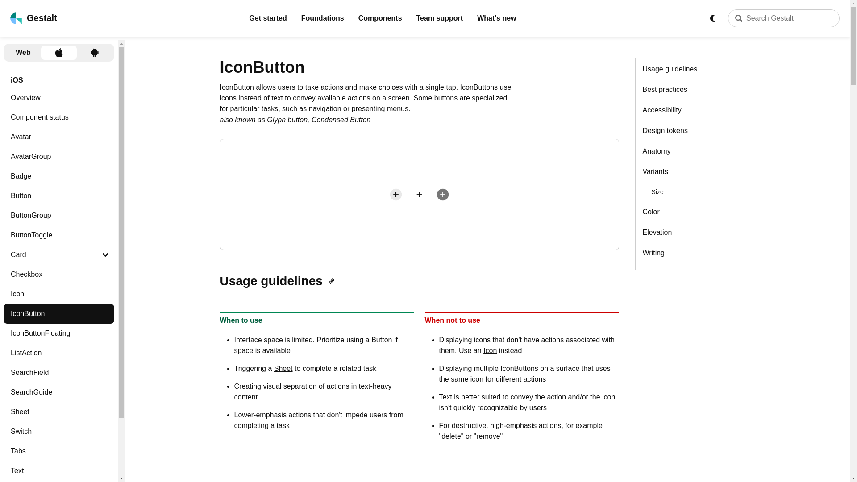  What do you see at coordinates (58, 432) in the screenshot?
I see `Switch` at bounding box center [58, 432].